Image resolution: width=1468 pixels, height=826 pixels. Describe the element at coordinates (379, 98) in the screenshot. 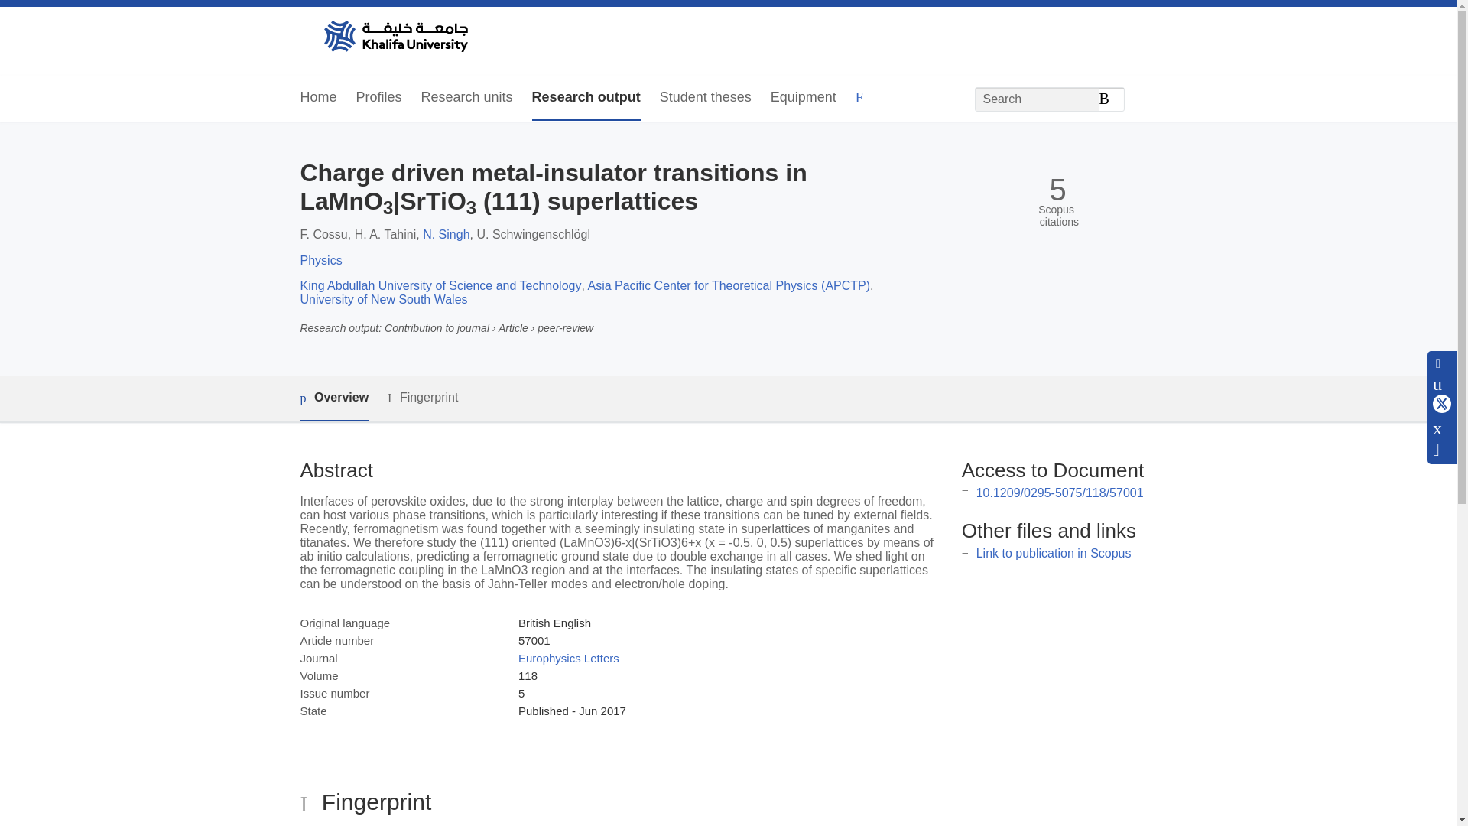

I see `Profiles` at that location.